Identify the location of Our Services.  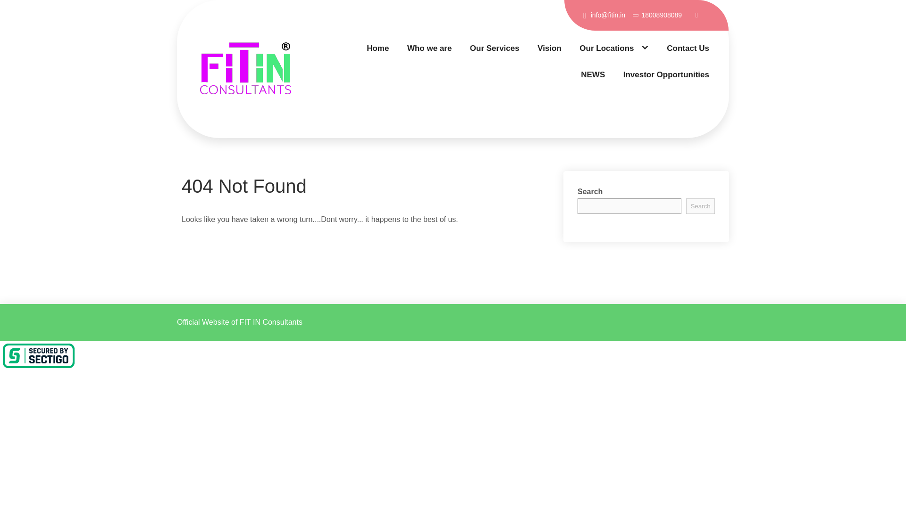
(495, 48).